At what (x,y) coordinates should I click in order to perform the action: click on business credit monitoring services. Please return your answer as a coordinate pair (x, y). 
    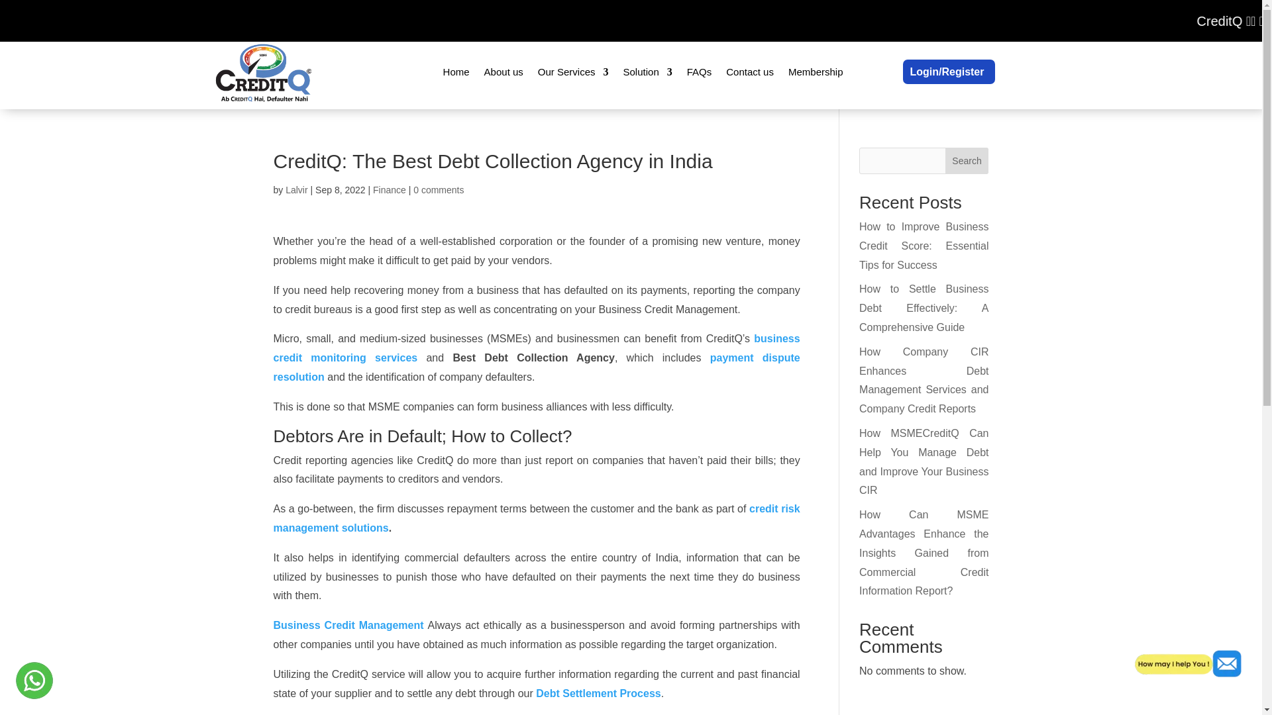
    Looking at the image, I should click on (537, 348).